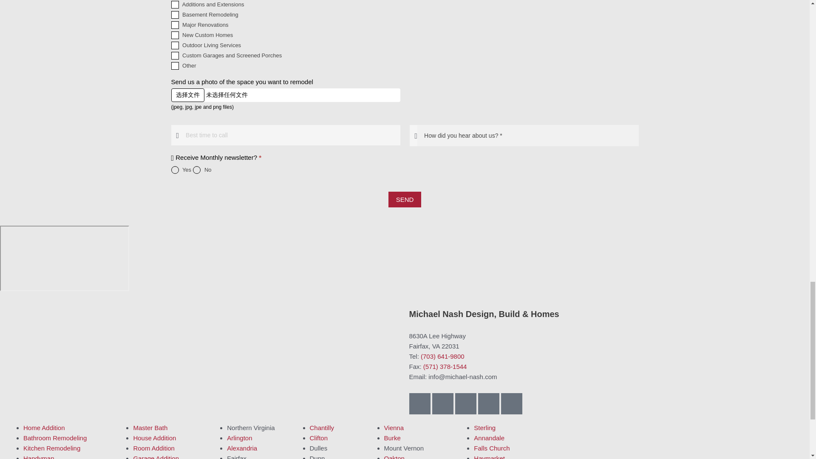 This screenshot has width=816, height=459. I want to click on Yes, so click(174, 170).